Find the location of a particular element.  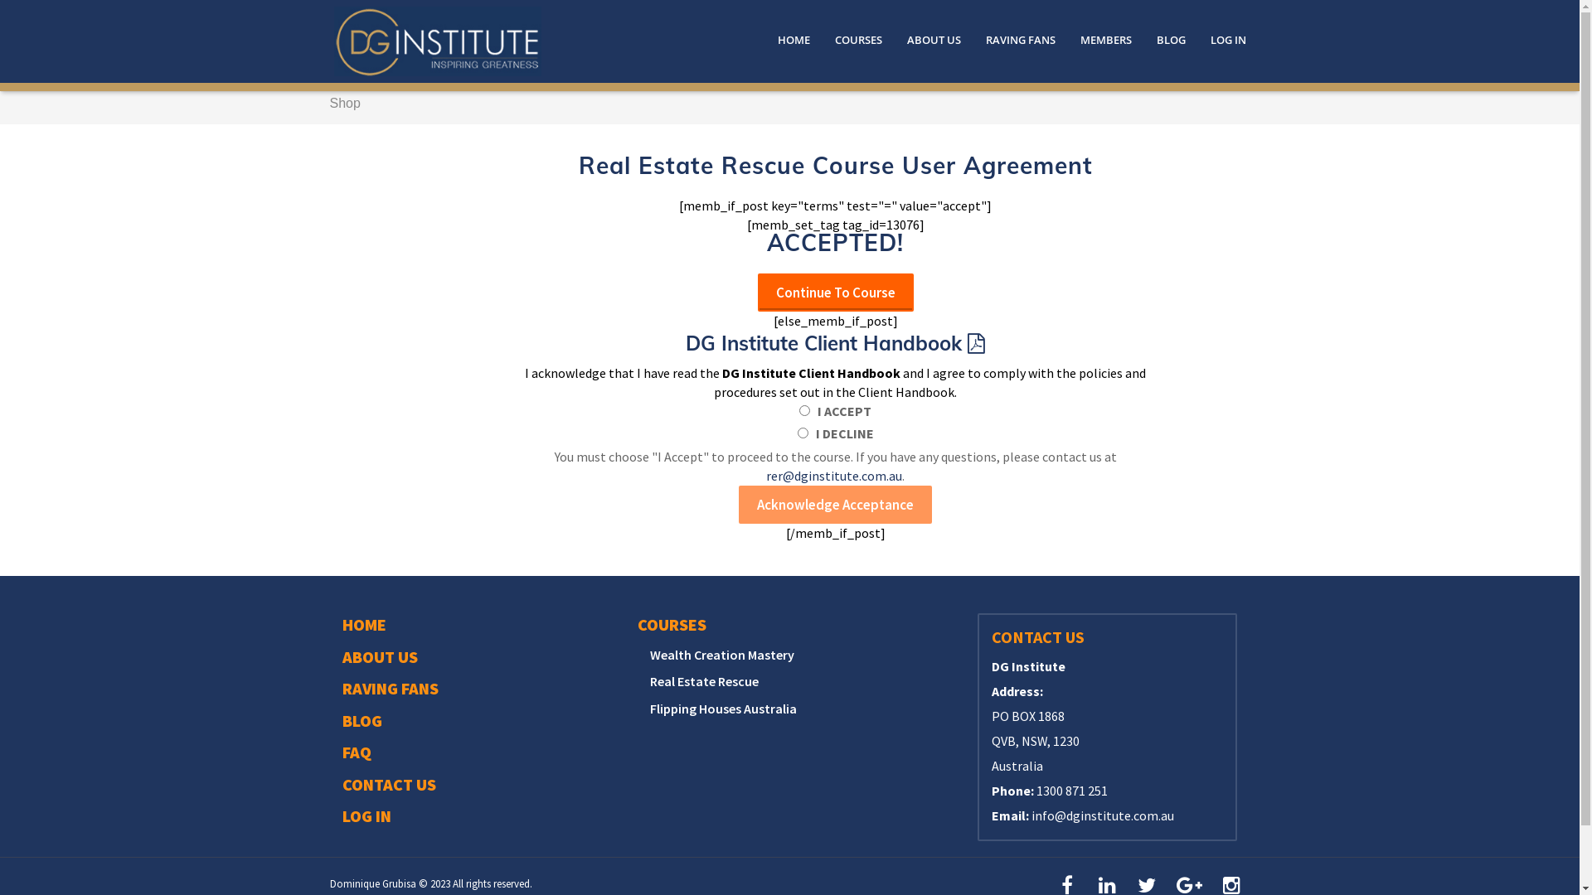

Flipping Houses Australia is located at coordinates (723, 709).